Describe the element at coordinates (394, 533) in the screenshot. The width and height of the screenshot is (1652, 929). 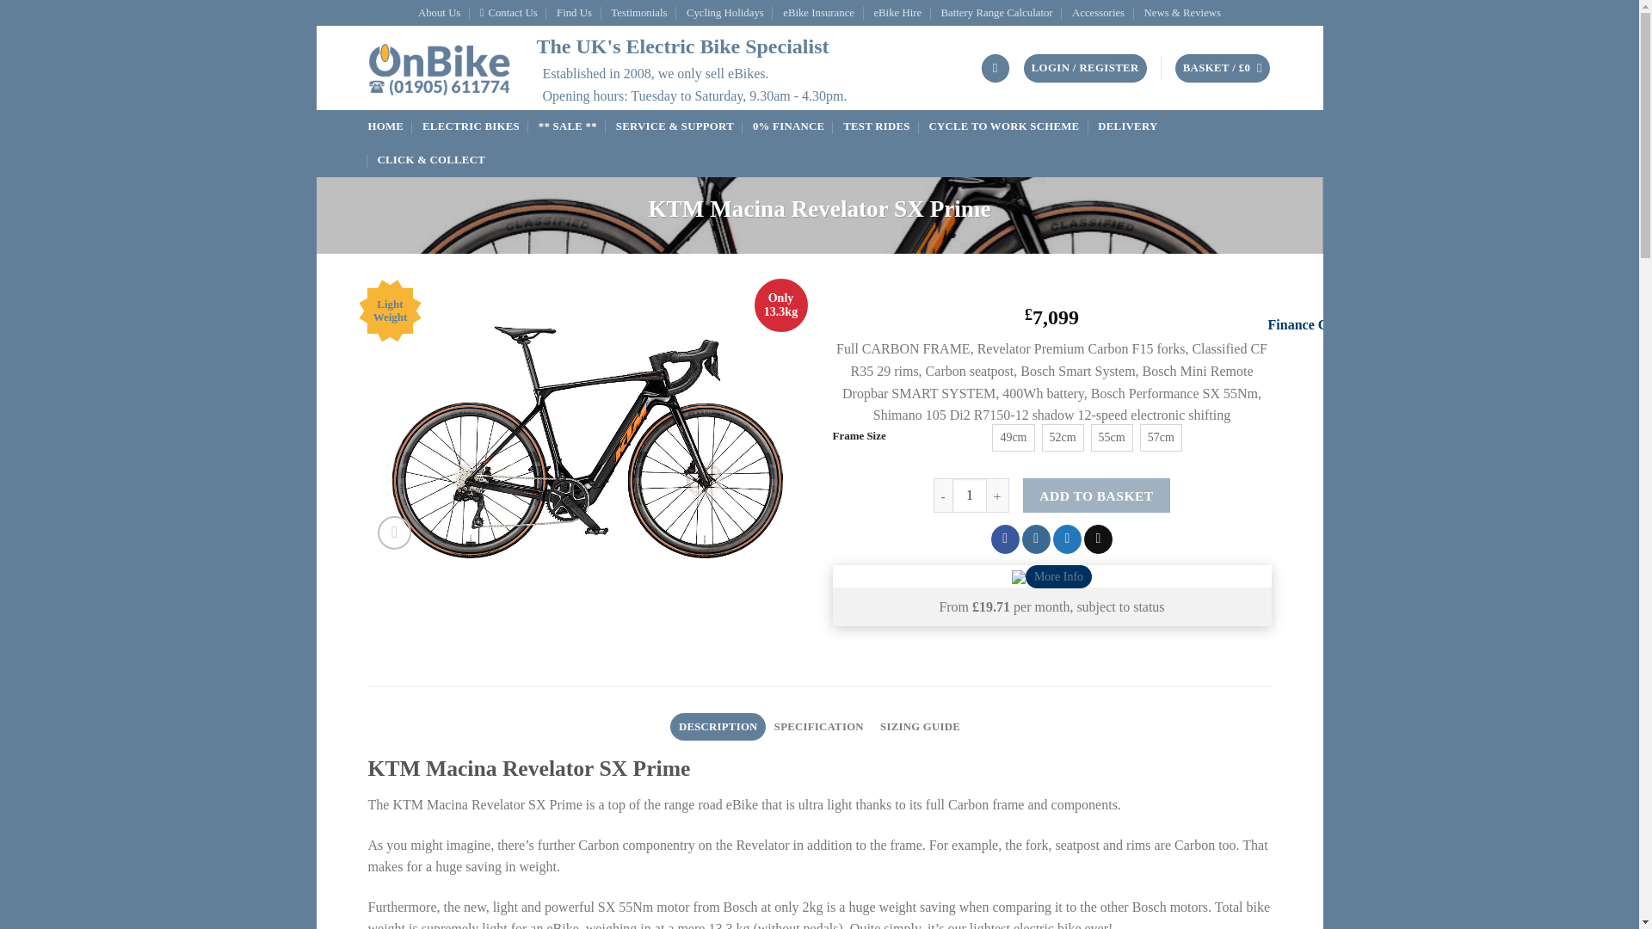
I see `Zoom` at that location.